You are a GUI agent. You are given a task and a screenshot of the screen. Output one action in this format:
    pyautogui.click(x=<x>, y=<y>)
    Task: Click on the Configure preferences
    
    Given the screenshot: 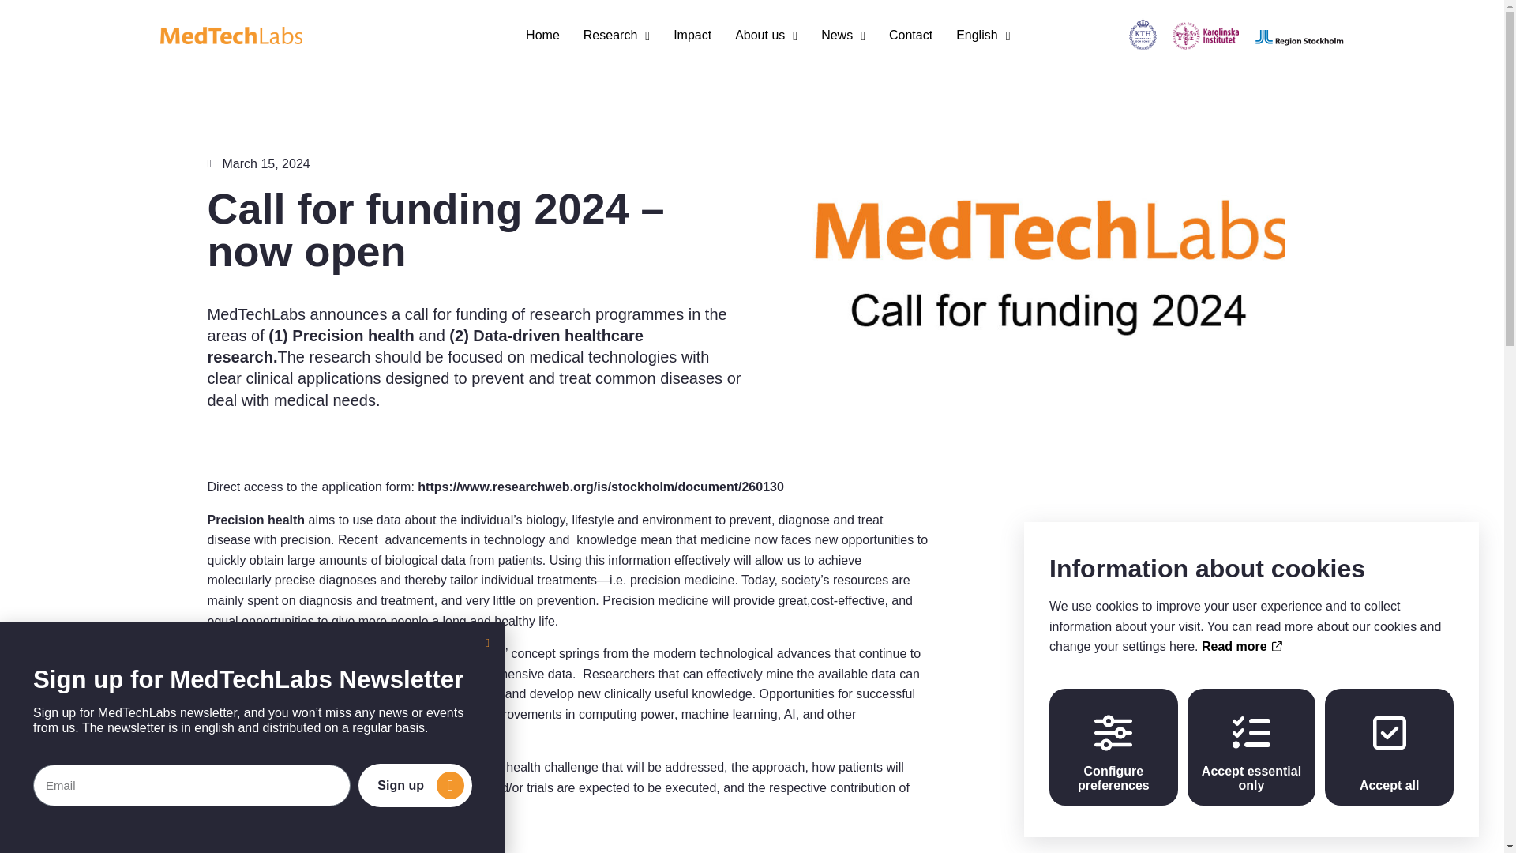 What is the action you would take?
    pyautogui.click(x=1113, y=746)
    